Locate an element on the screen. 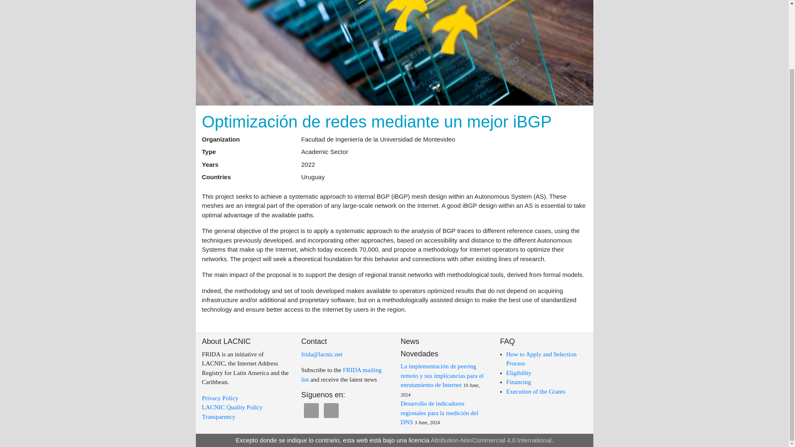 The width and height of the screenshot is (795, 447). FRIDA mailing list is located at coordinates (341, 374).